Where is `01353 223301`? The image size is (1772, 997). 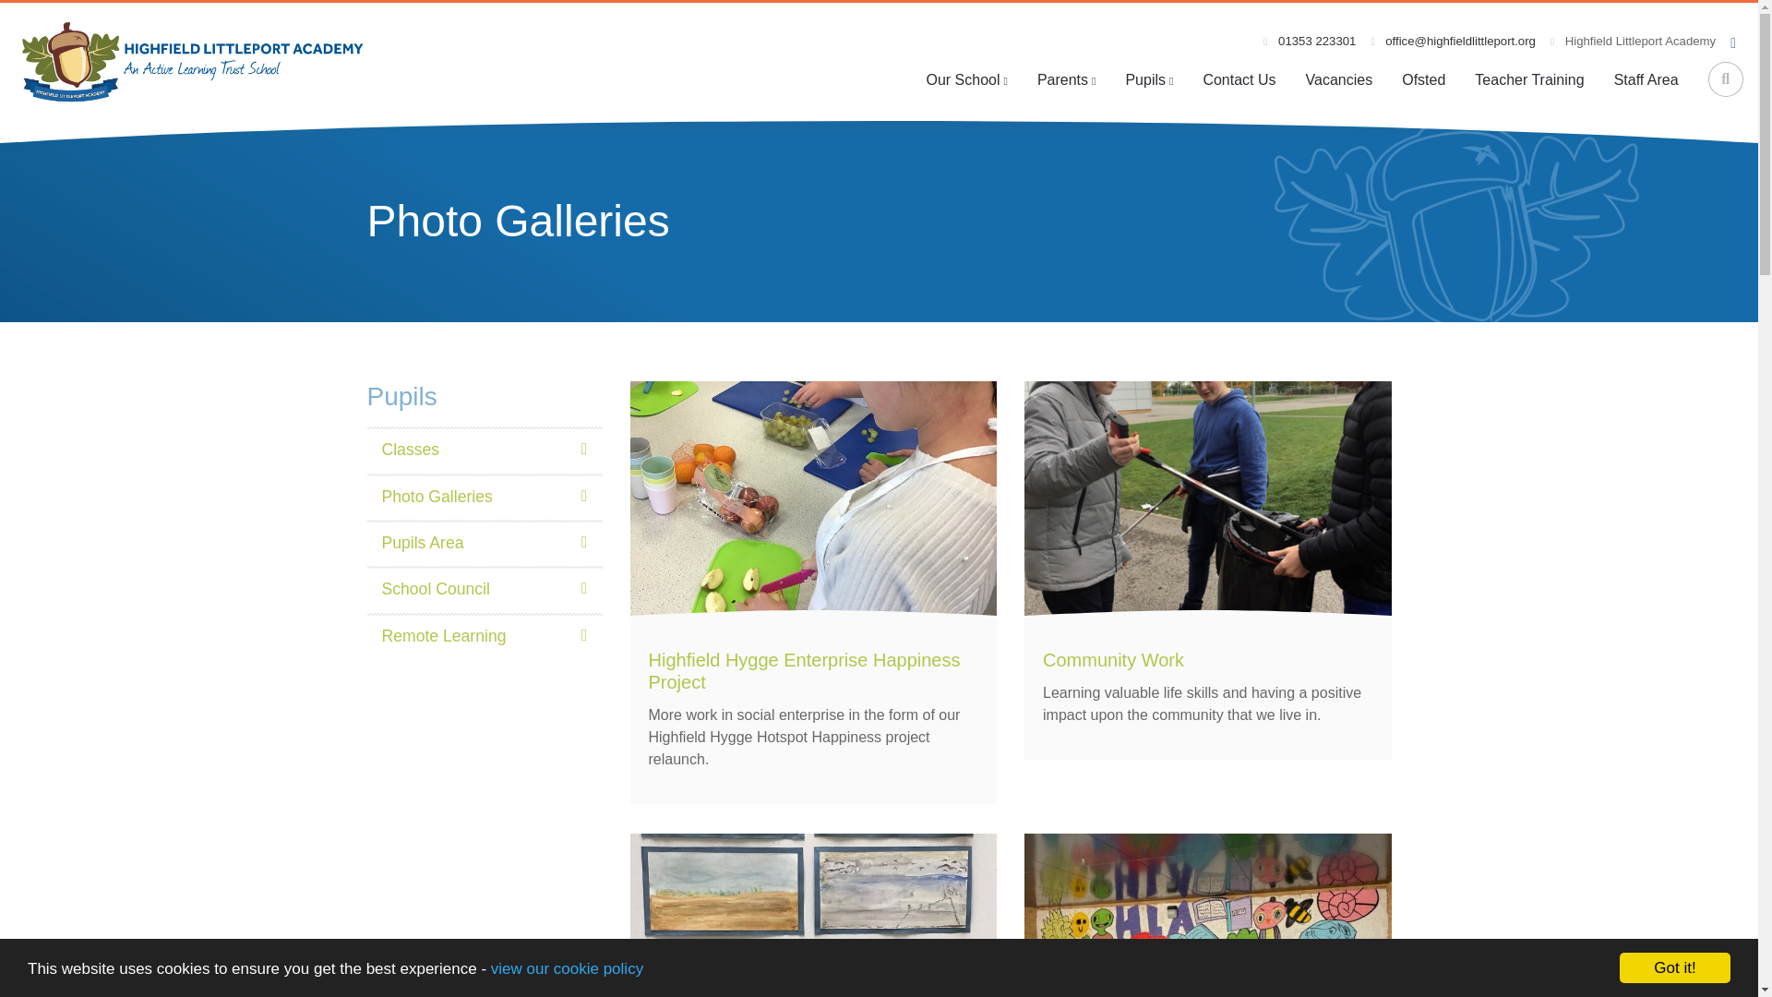
01353 223301 is located at coordinates (1309, 41).